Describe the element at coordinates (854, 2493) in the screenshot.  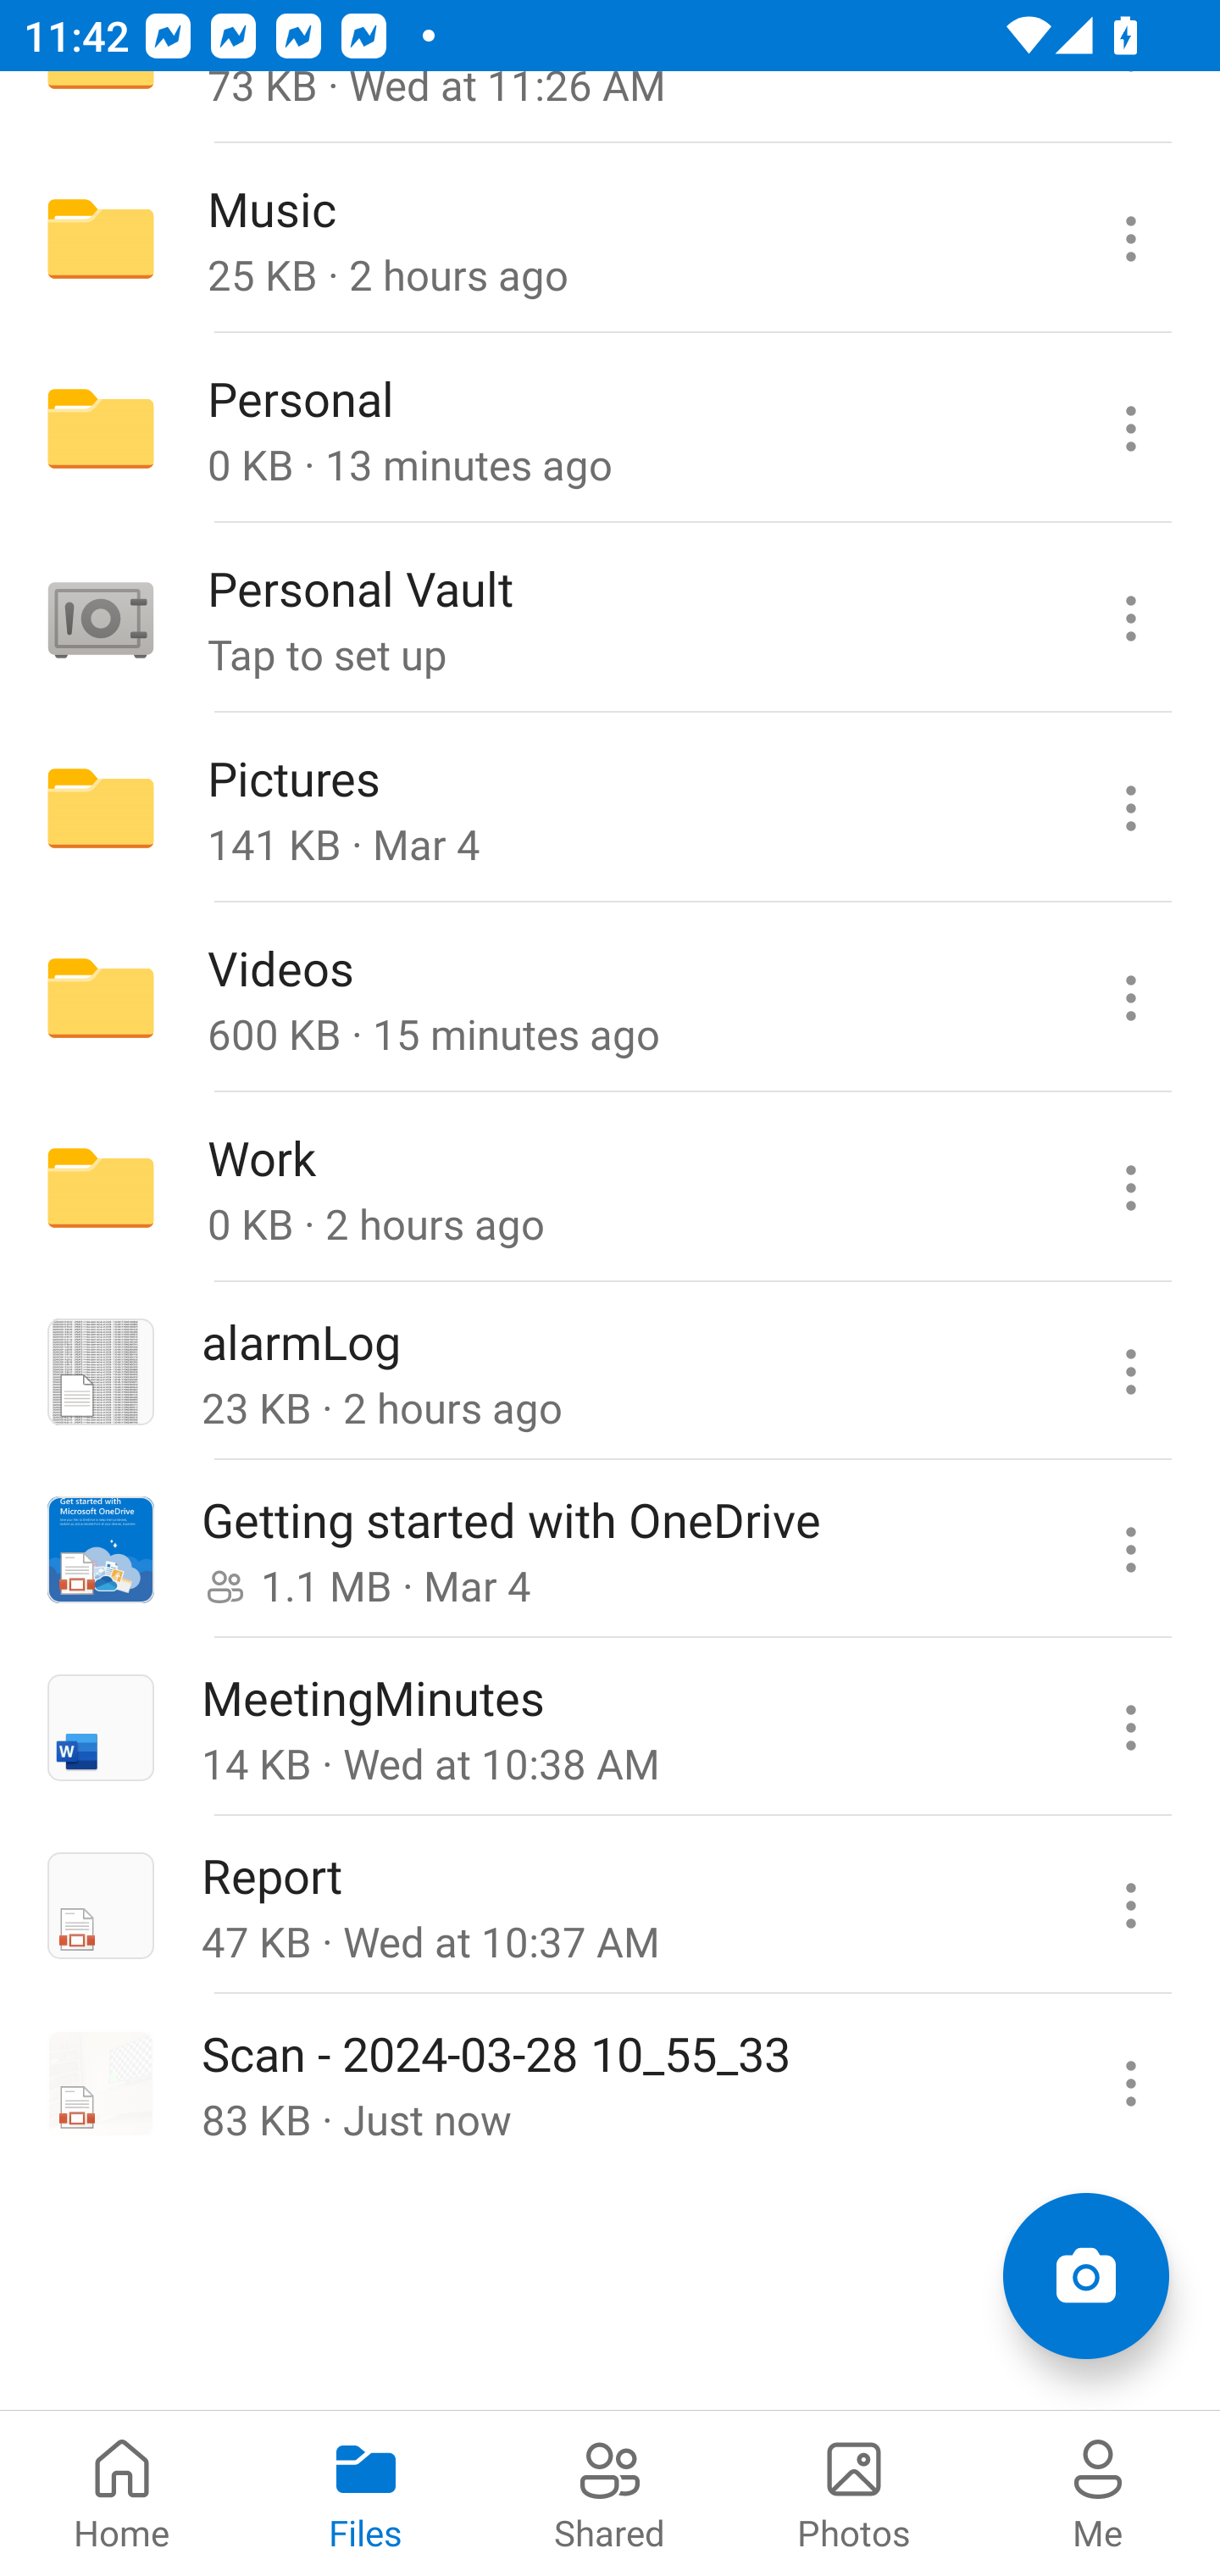
I see `Photos pivot Photos` at that location.